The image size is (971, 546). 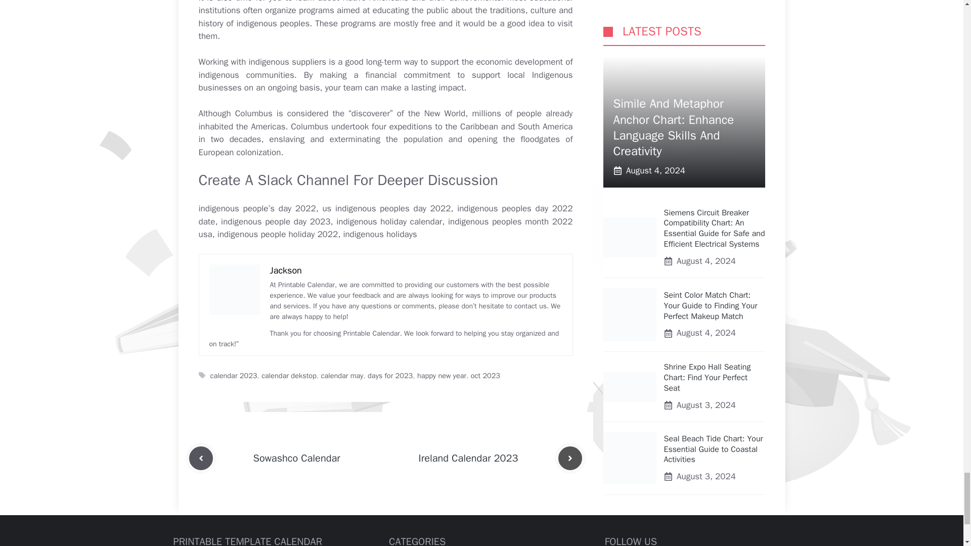 What do you see at coordinates (288, 375) in the screenshot?
I see `calendar dekstop` at bounding box center [288, 375].